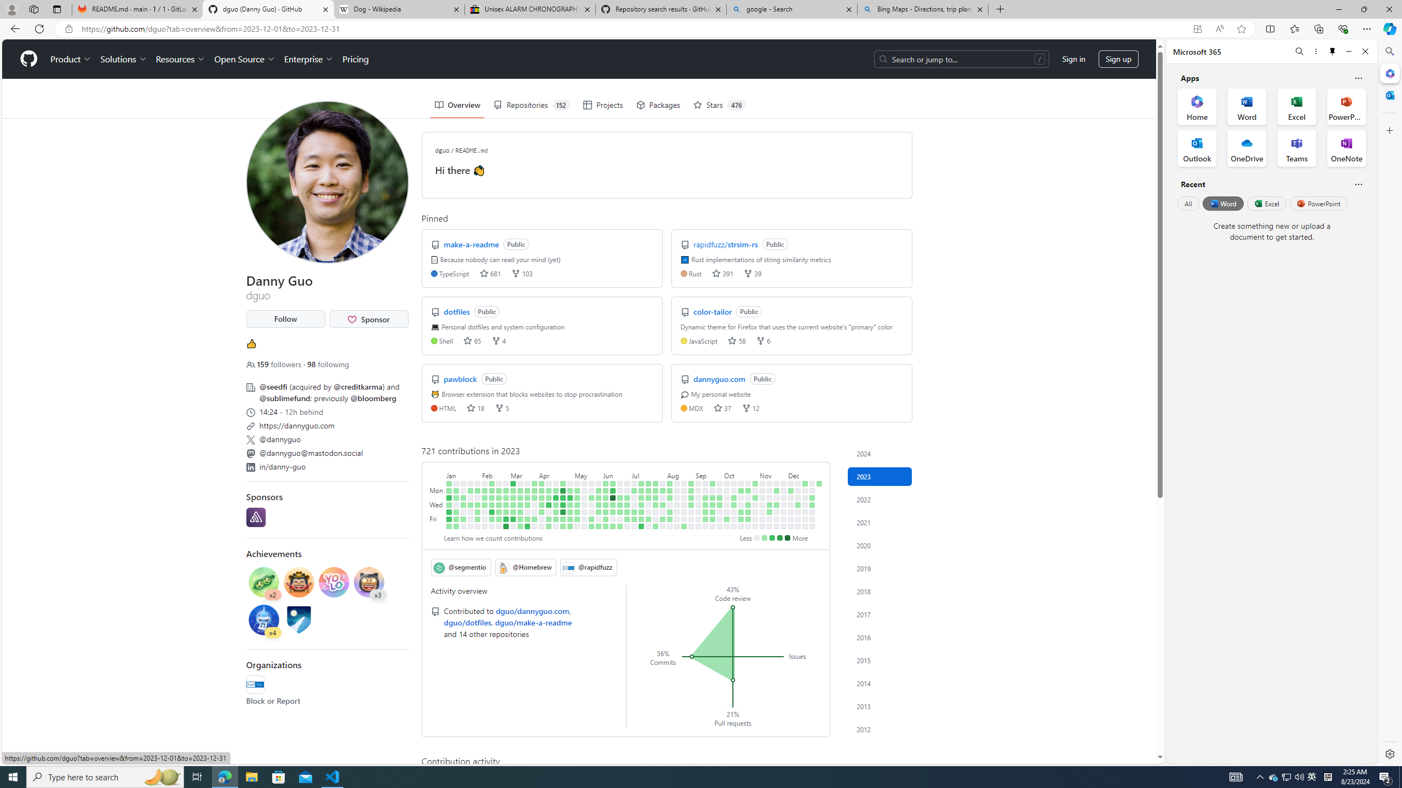 This screenshot has height=788, width=1402. What do you see at coordinates (762, 512) in the screenshot?
I see `No contributions on November 9th.` at bounding box center [762, 512].